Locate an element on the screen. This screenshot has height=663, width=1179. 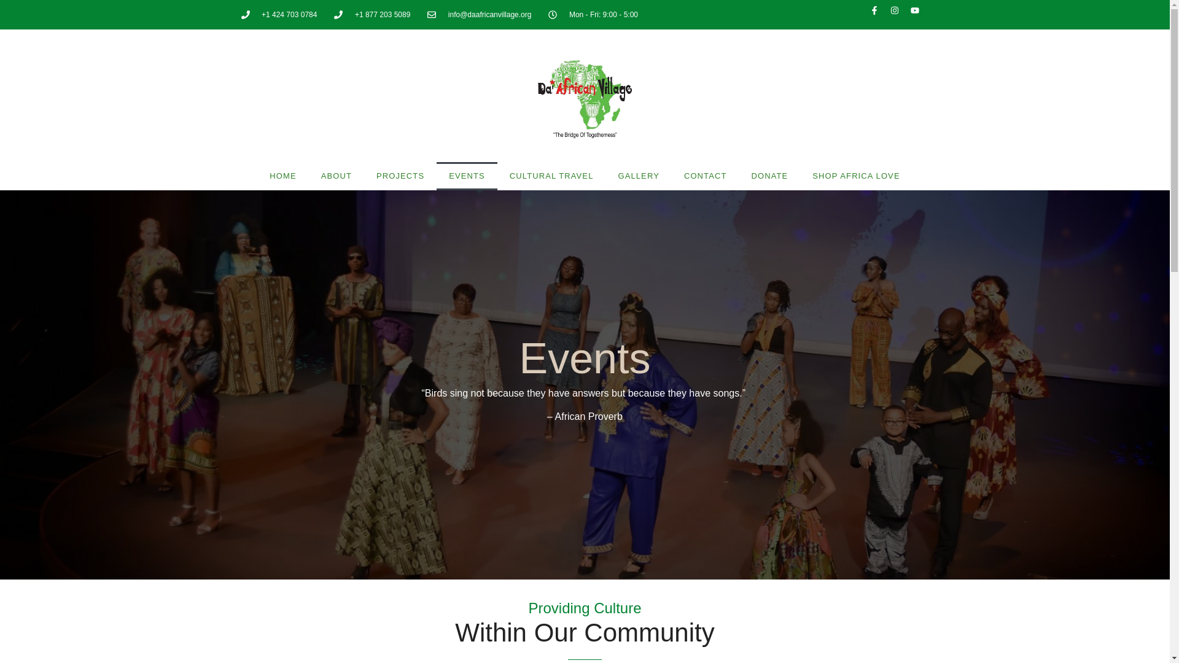
HOME is located at coordinates (282, 176).